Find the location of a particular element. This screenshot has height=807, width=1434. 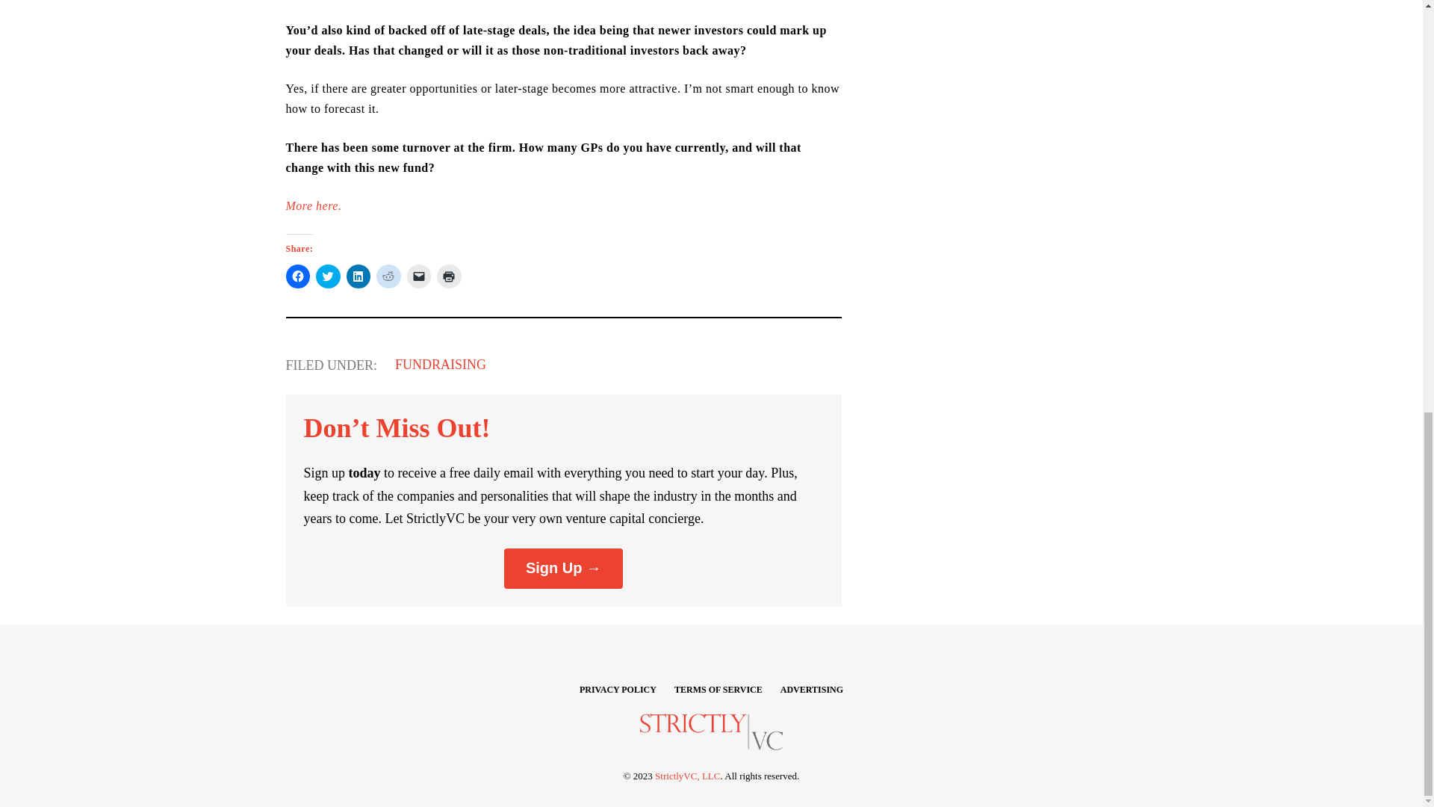

PRIVACY POLICY is located at coordinates (618, 689).